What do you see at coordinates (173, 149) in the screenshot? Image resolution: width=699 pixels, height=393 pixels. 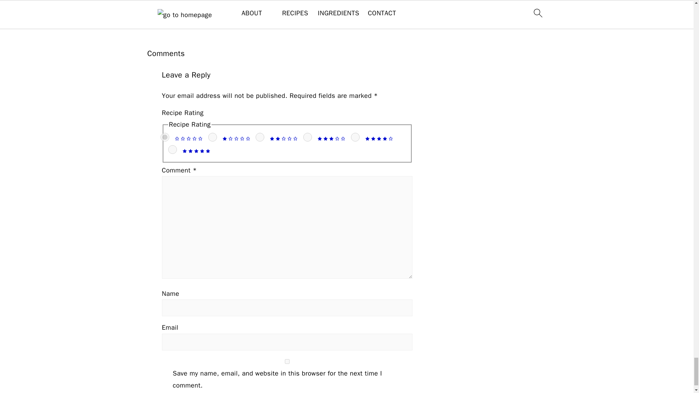 I see `5` at bounding box center [173, 149].